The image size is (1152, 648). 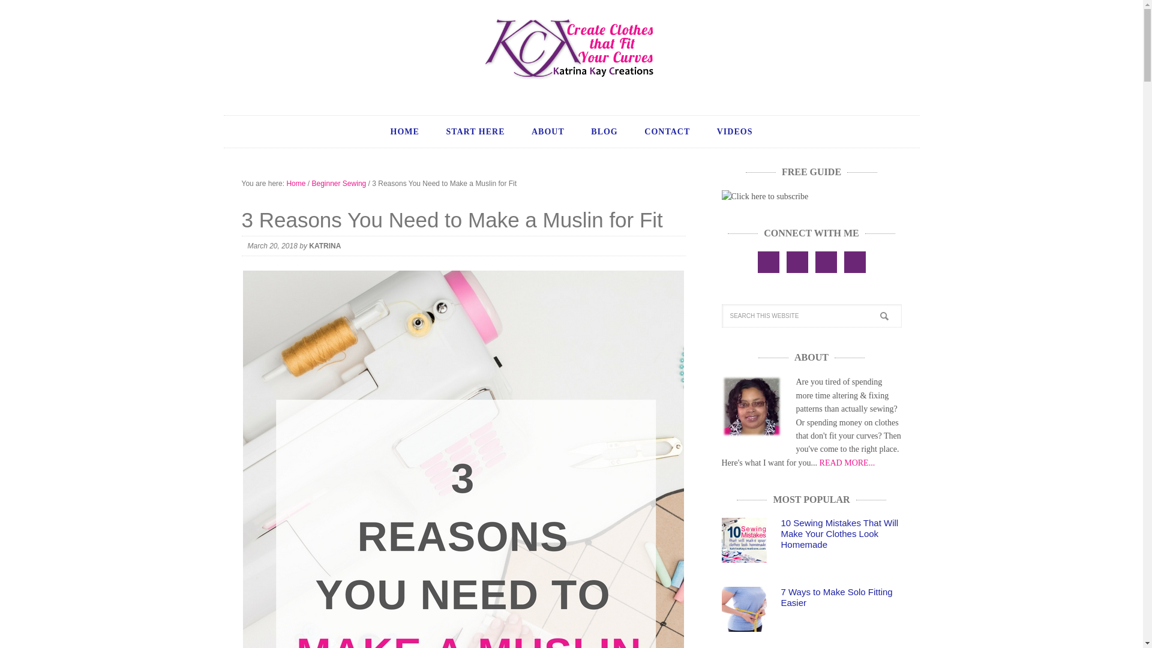 What do you see at coordinates (339, 184) in the screenshot?
I see `Beginner Sewing` at bounding box center [339, 184].